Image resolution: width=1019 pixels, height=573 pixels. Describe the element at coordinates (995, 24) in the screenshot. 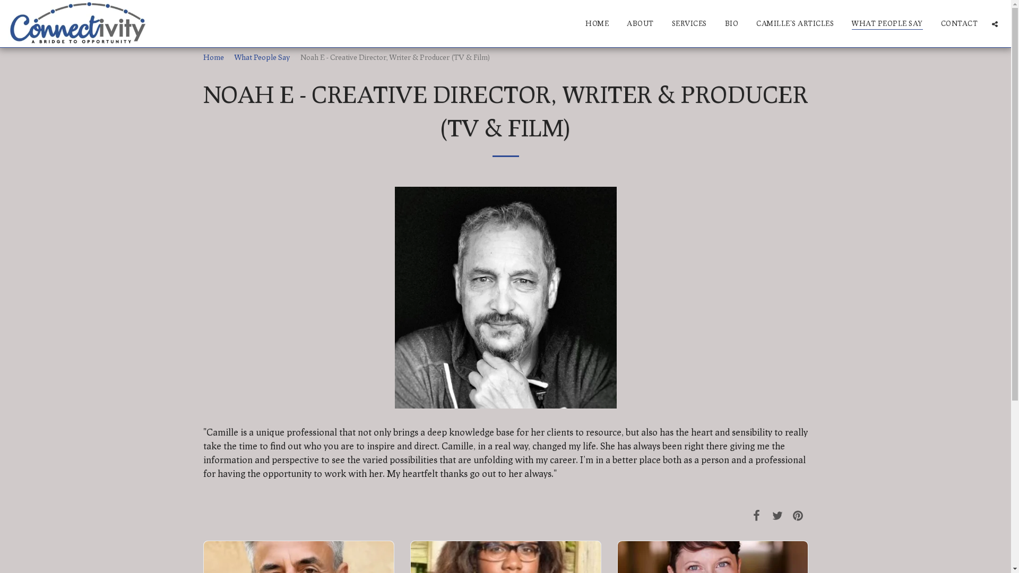

I see ` ` at that location.